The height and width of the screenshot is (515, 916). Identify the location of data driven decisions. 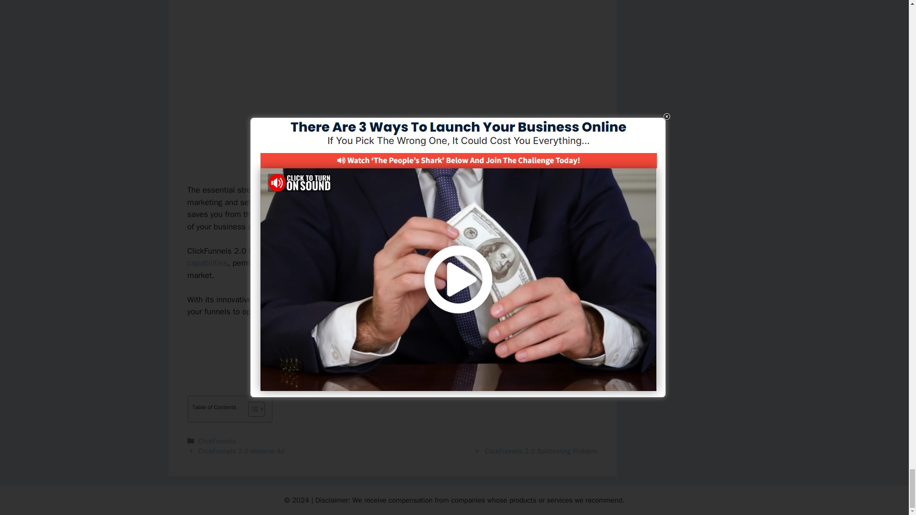
(461, 299).